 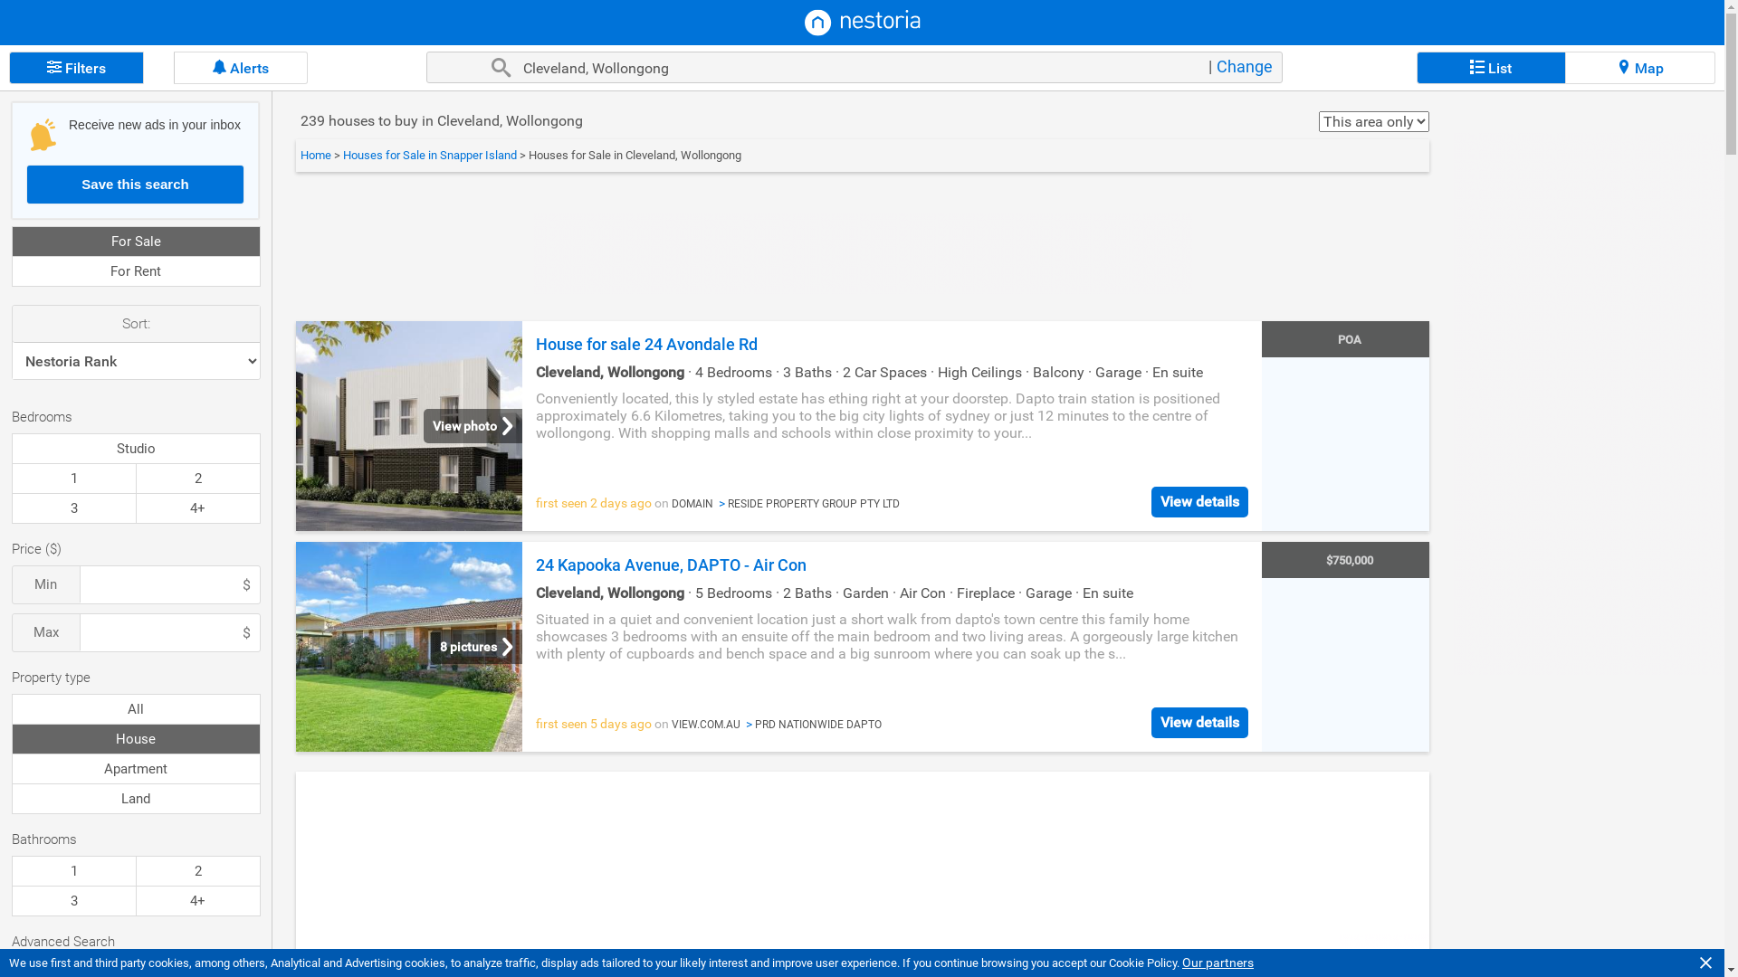 What do you see at coordinates (1640, 68) in the screenshot?
I see `Map` at bounding box center [1640, 68].